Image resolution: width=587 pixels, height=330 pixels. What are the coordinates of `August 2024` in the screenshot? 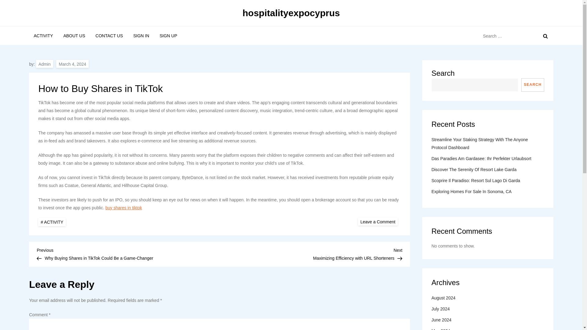 It's located at (109, 35).